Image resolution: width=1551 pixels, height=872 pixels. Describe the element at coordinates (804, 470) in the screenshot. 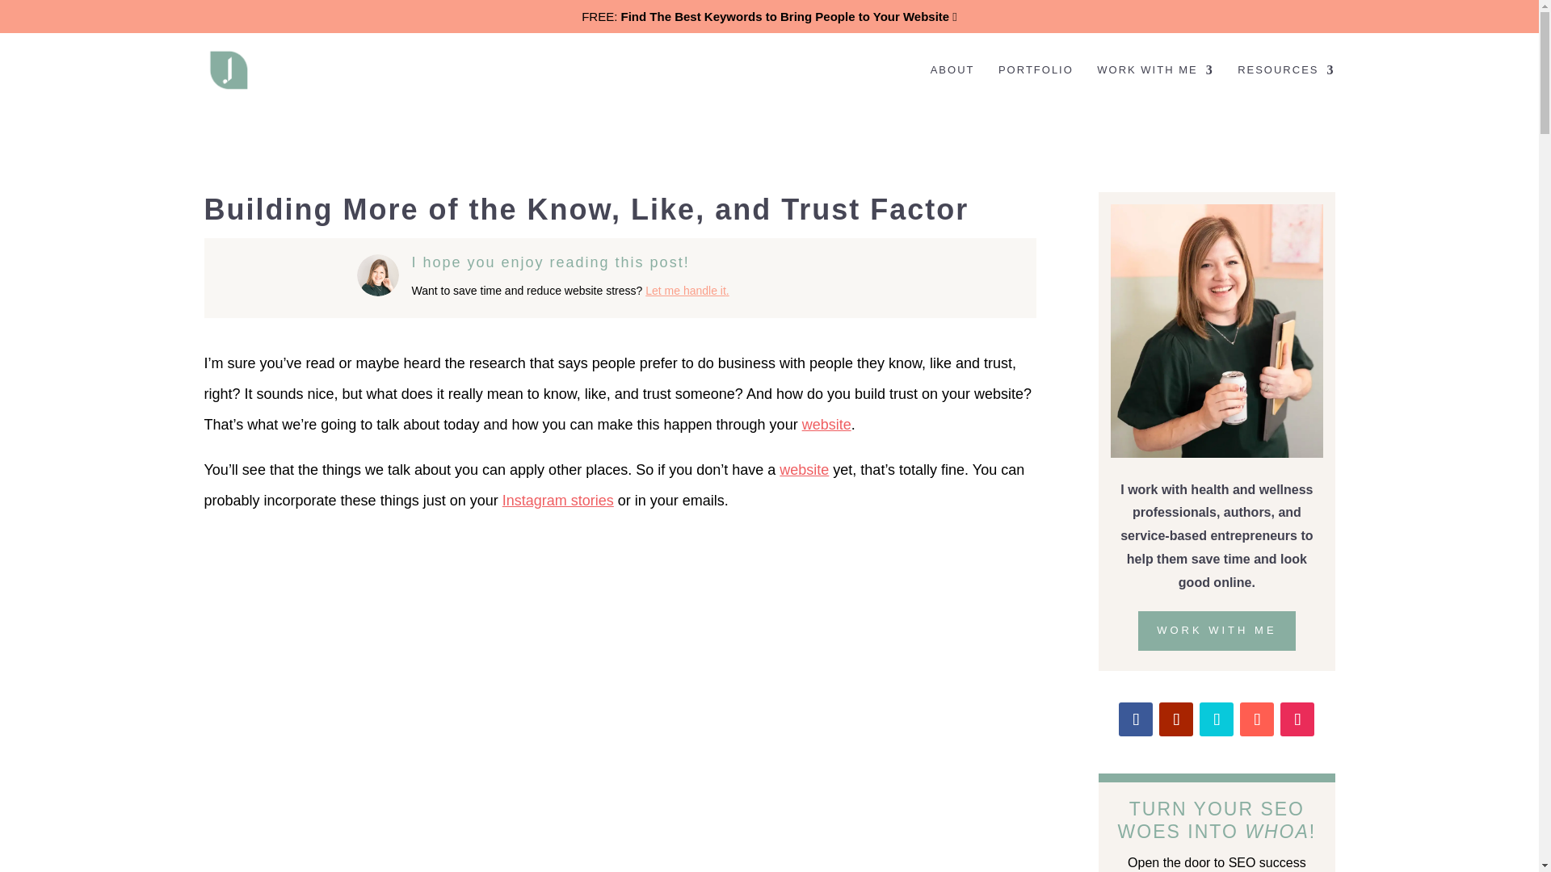

I see `website` at that location.